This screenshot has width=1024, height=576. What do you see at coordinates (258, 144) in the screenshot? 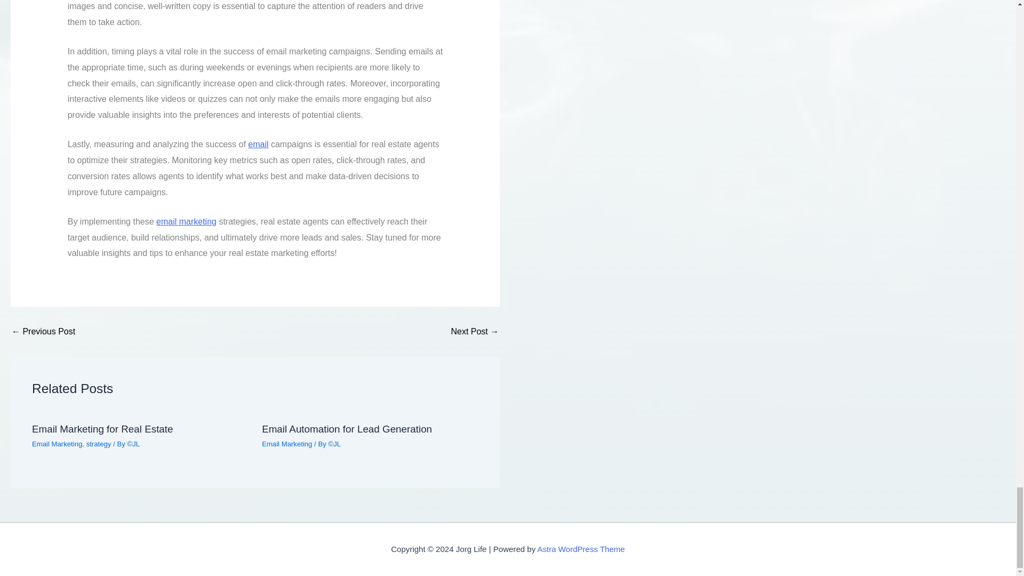
I see `email` at bounding box center [258, 144].